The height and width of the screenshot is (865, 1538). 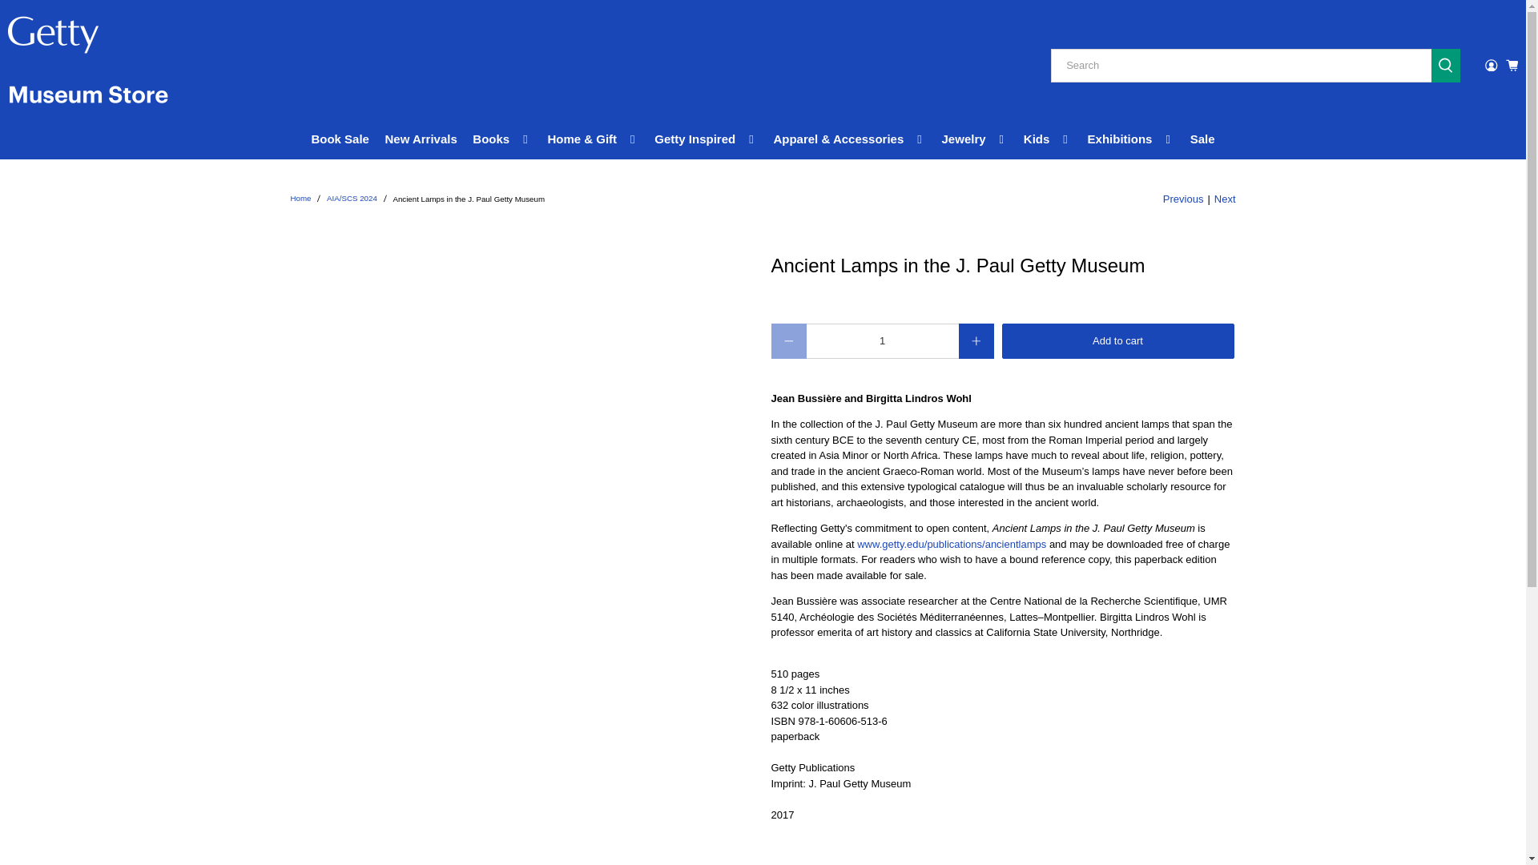 I want to click on Previous, so click(x=1183, y=199).